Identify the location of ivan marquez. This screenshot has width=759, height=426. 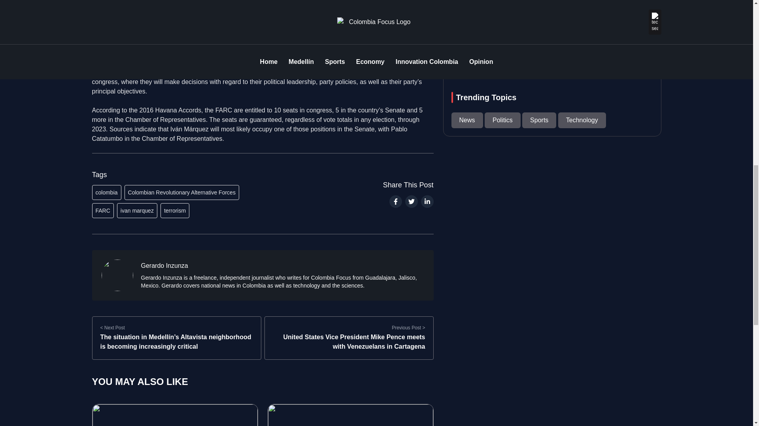
(137, 211).